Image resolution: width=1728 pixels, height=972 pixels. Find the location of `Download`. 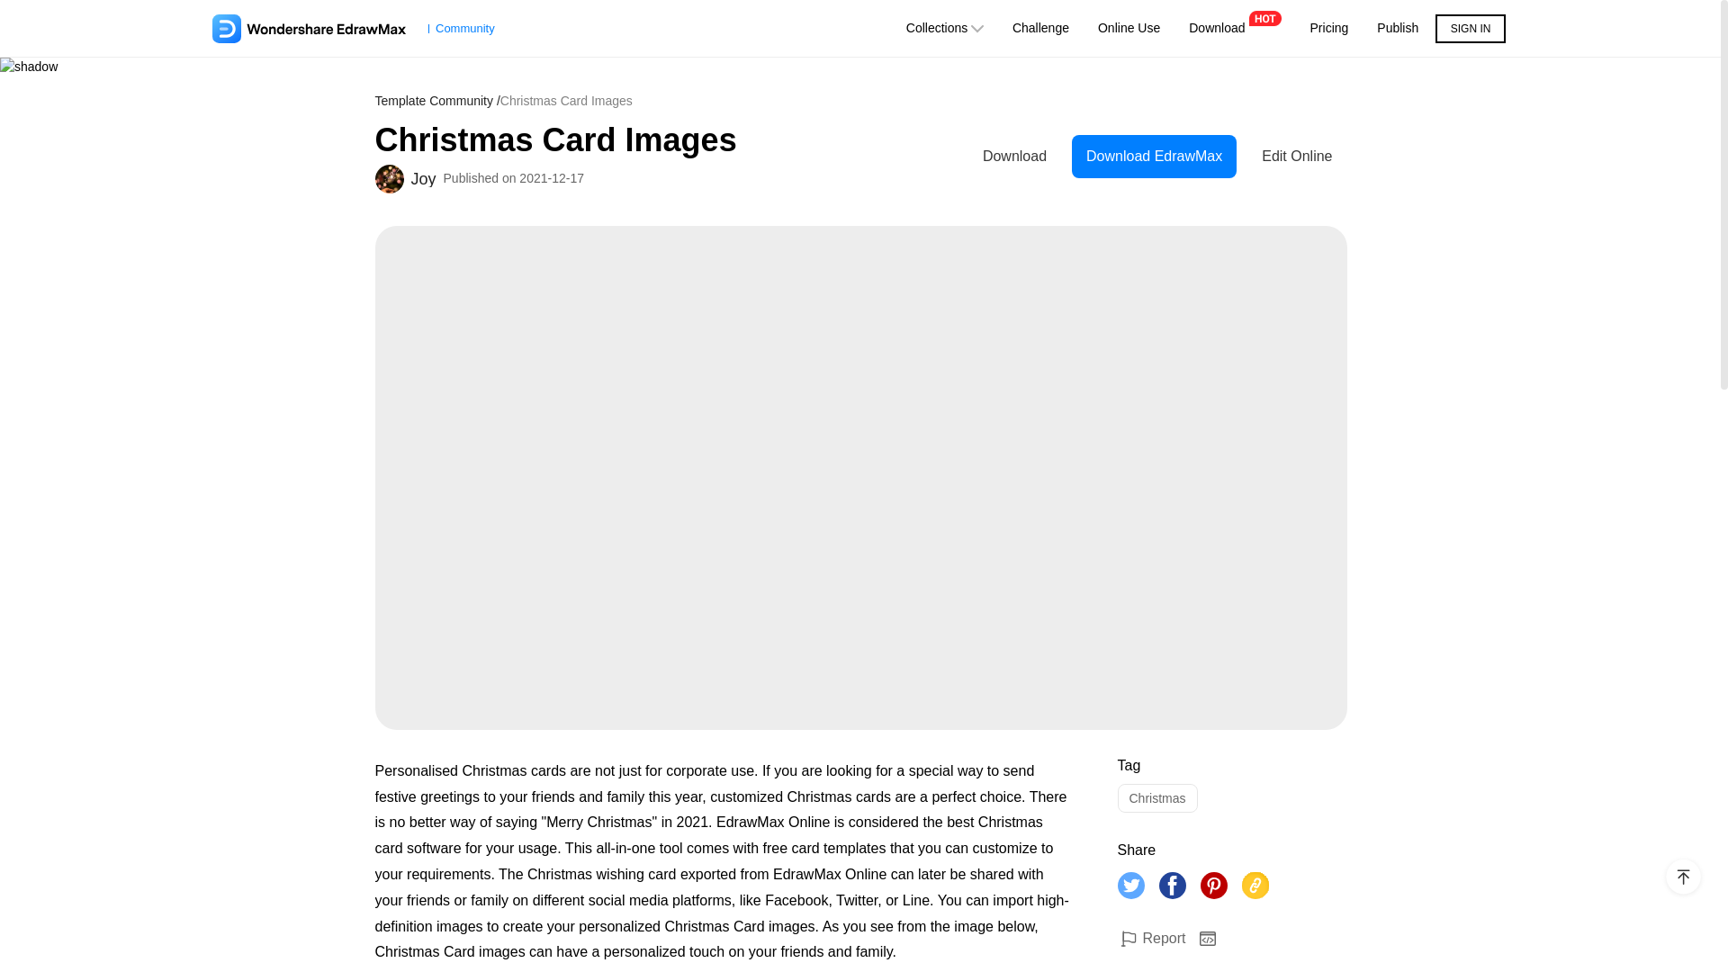

Download is located at coordinates (1235, 28).